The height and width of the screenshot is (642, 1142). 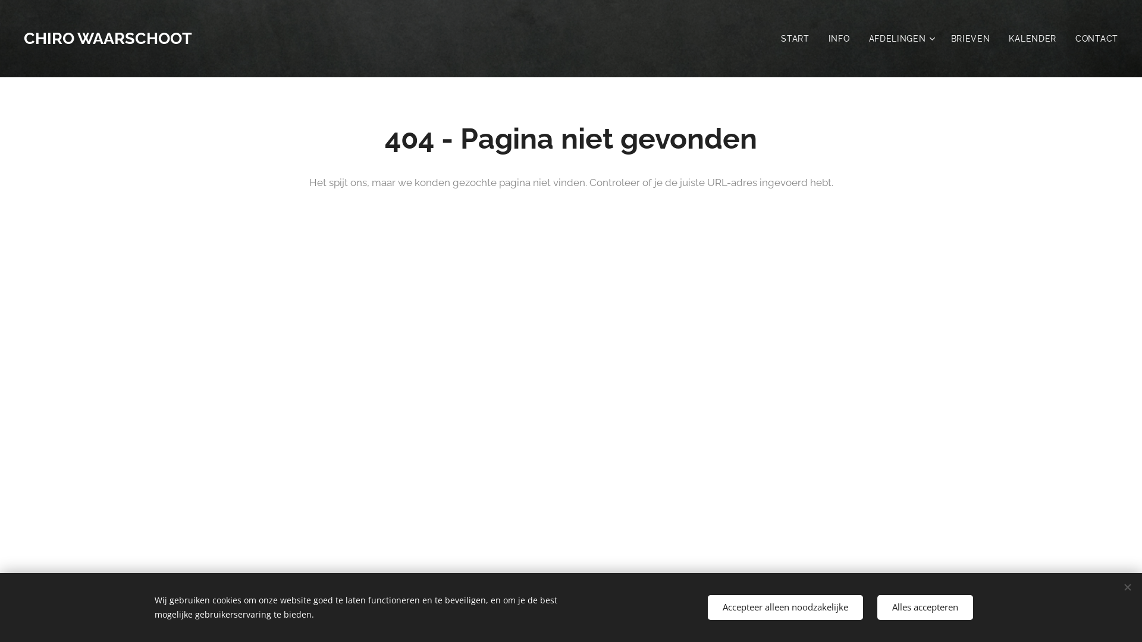 What do you see at coordinates (925, 608) in the screenshot?
I see `Alles accepteren` at bounding box center [925, 608].